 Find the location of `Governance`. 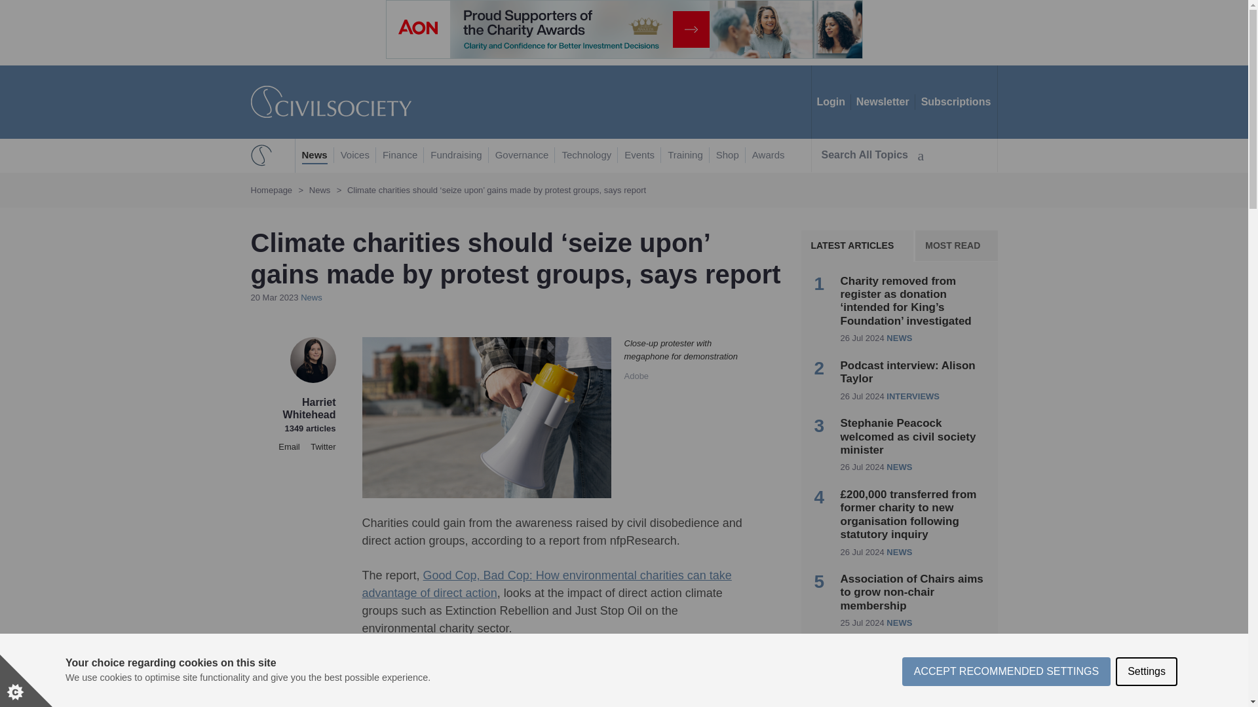

Governance is located at coordinates (522, 155).